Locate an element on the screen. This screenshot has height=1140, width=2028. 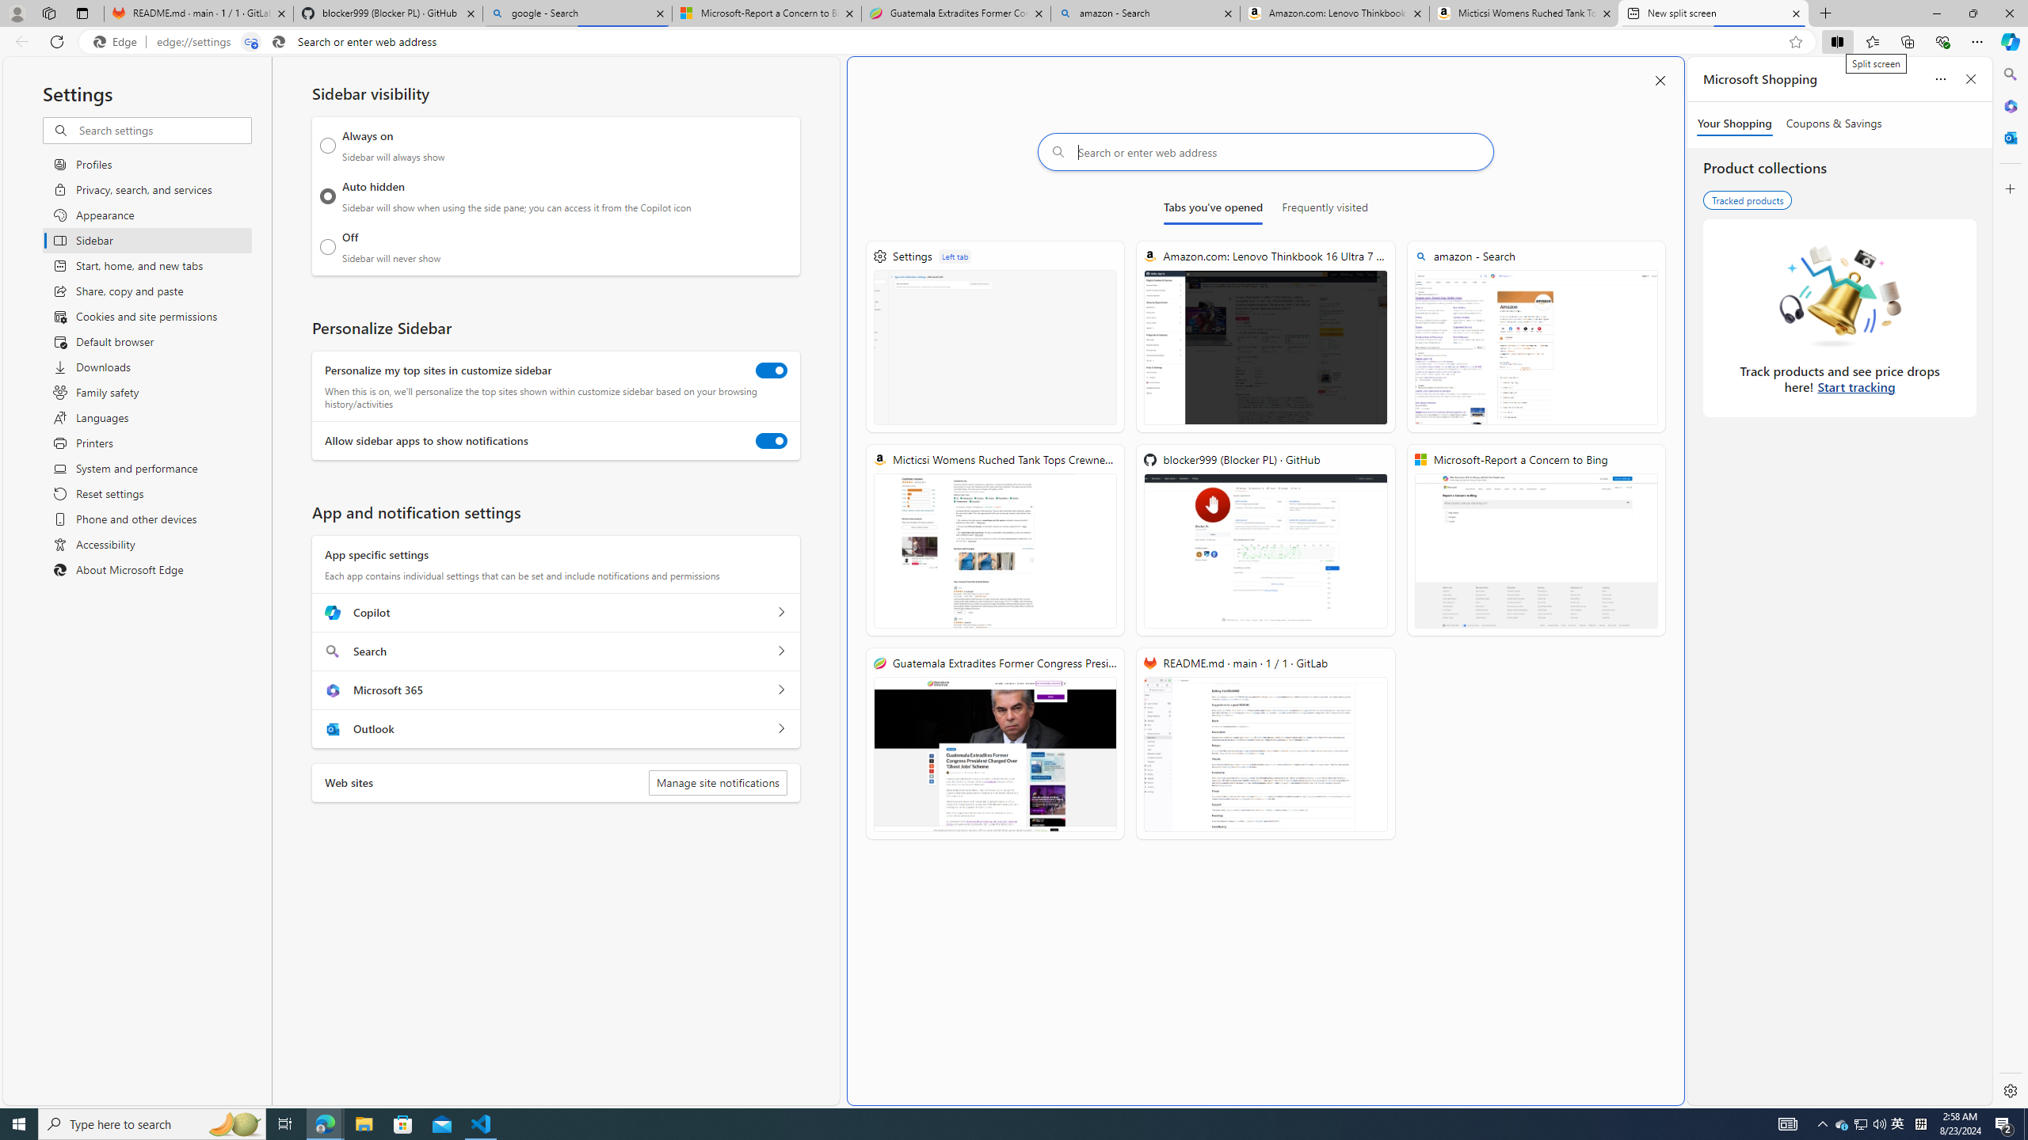
App bar is located at coordinates (1014, 42).